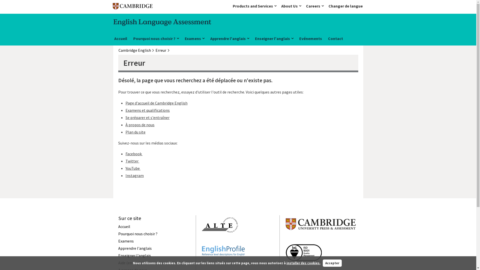 The width and height of the screenshot is (480, 270). Describe the element at coordinates (274, 39) in the screenshot. I see `Enseigner l'anglais` at that location.